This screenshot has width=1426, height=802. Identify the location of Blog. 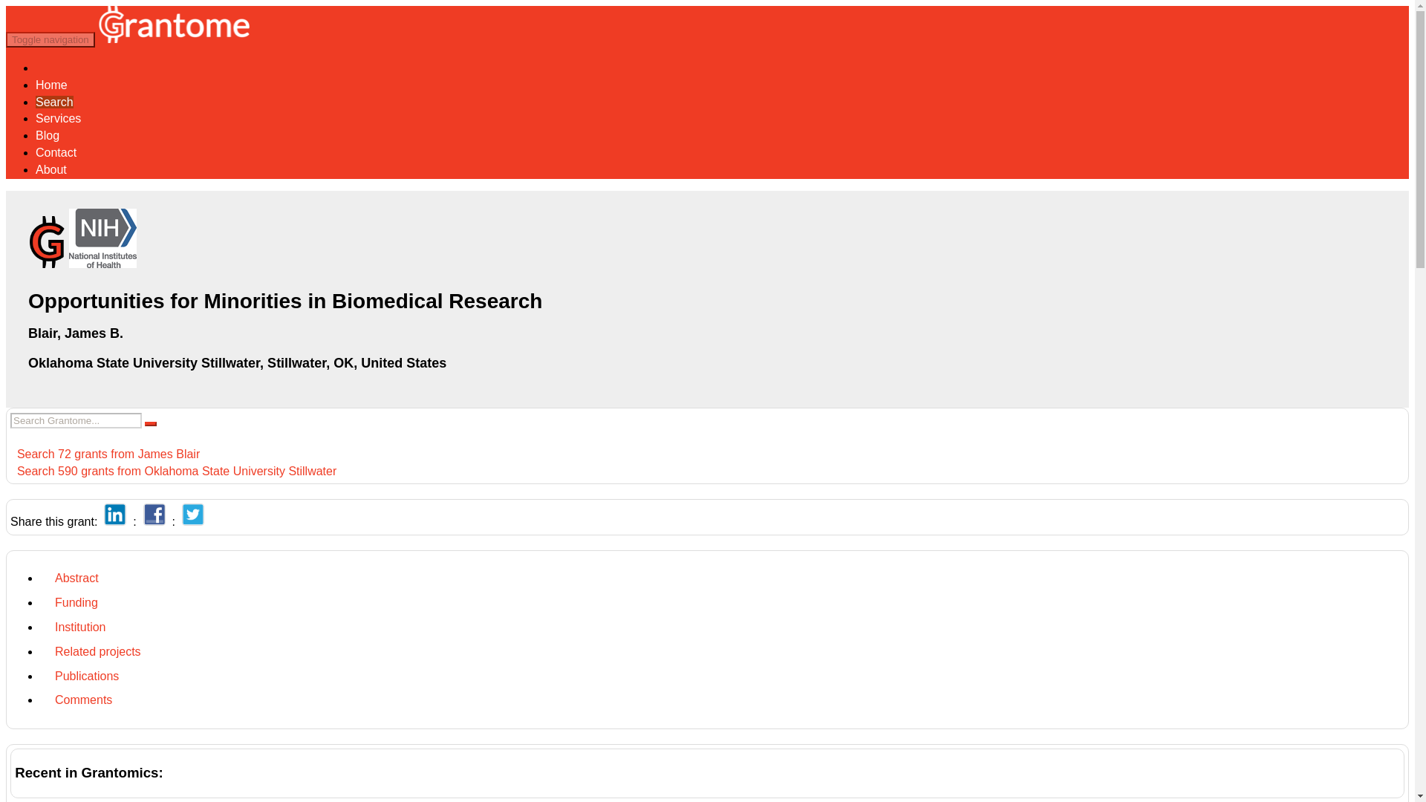
(48, 135).